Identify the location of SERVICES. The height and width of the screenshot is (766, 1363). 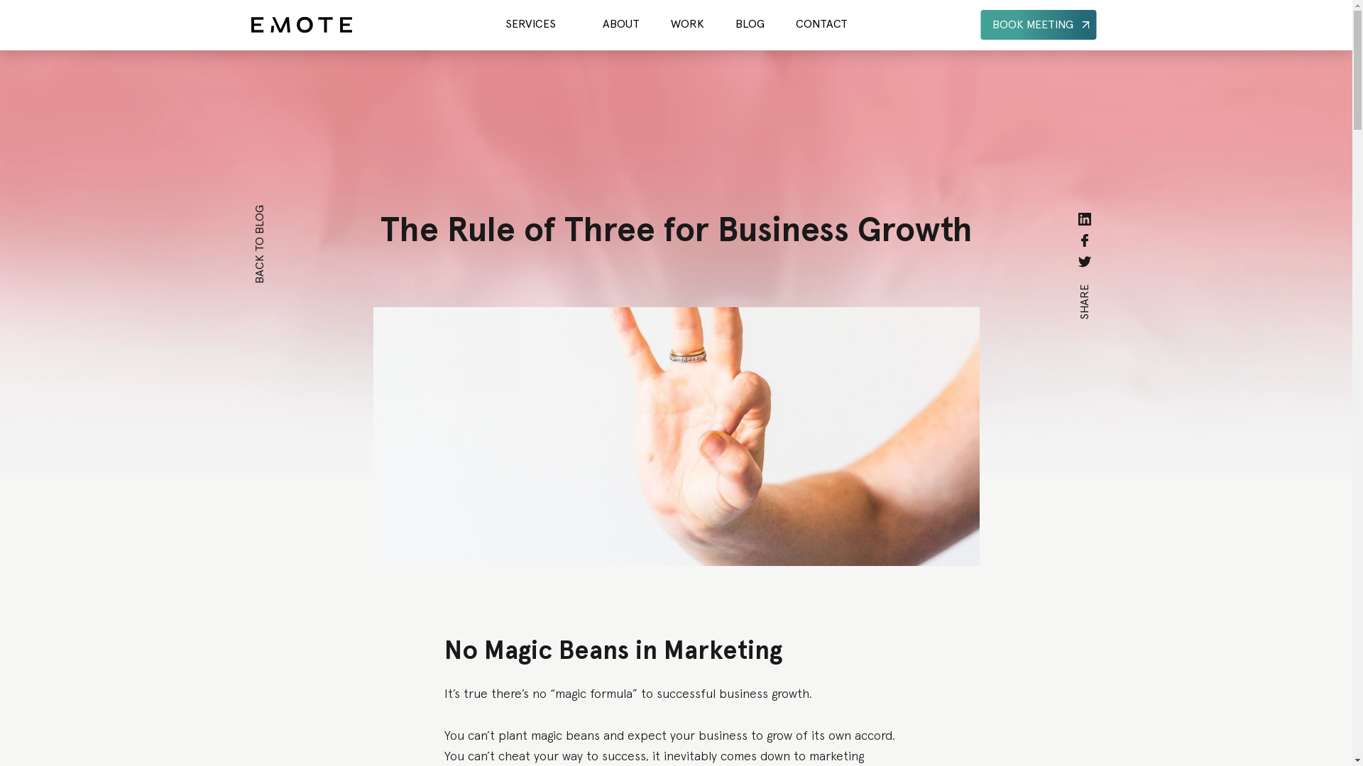
(531, 24).